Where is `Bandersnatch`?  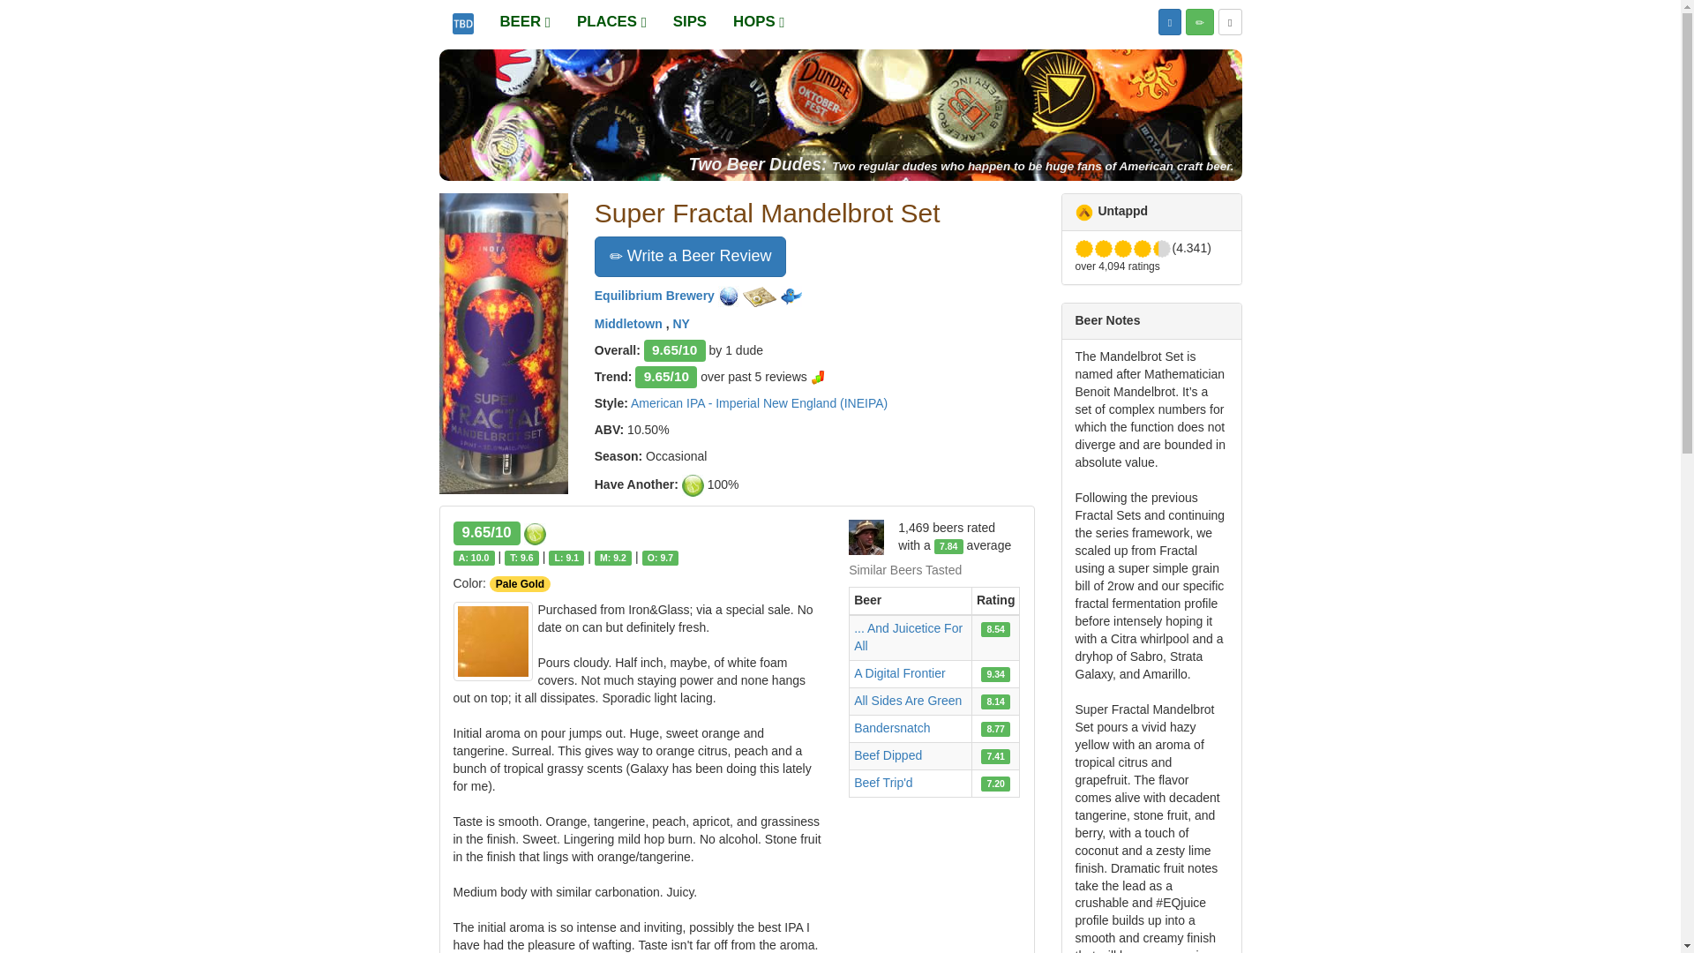 Bandersnatch is located at coordinates (891, 727).